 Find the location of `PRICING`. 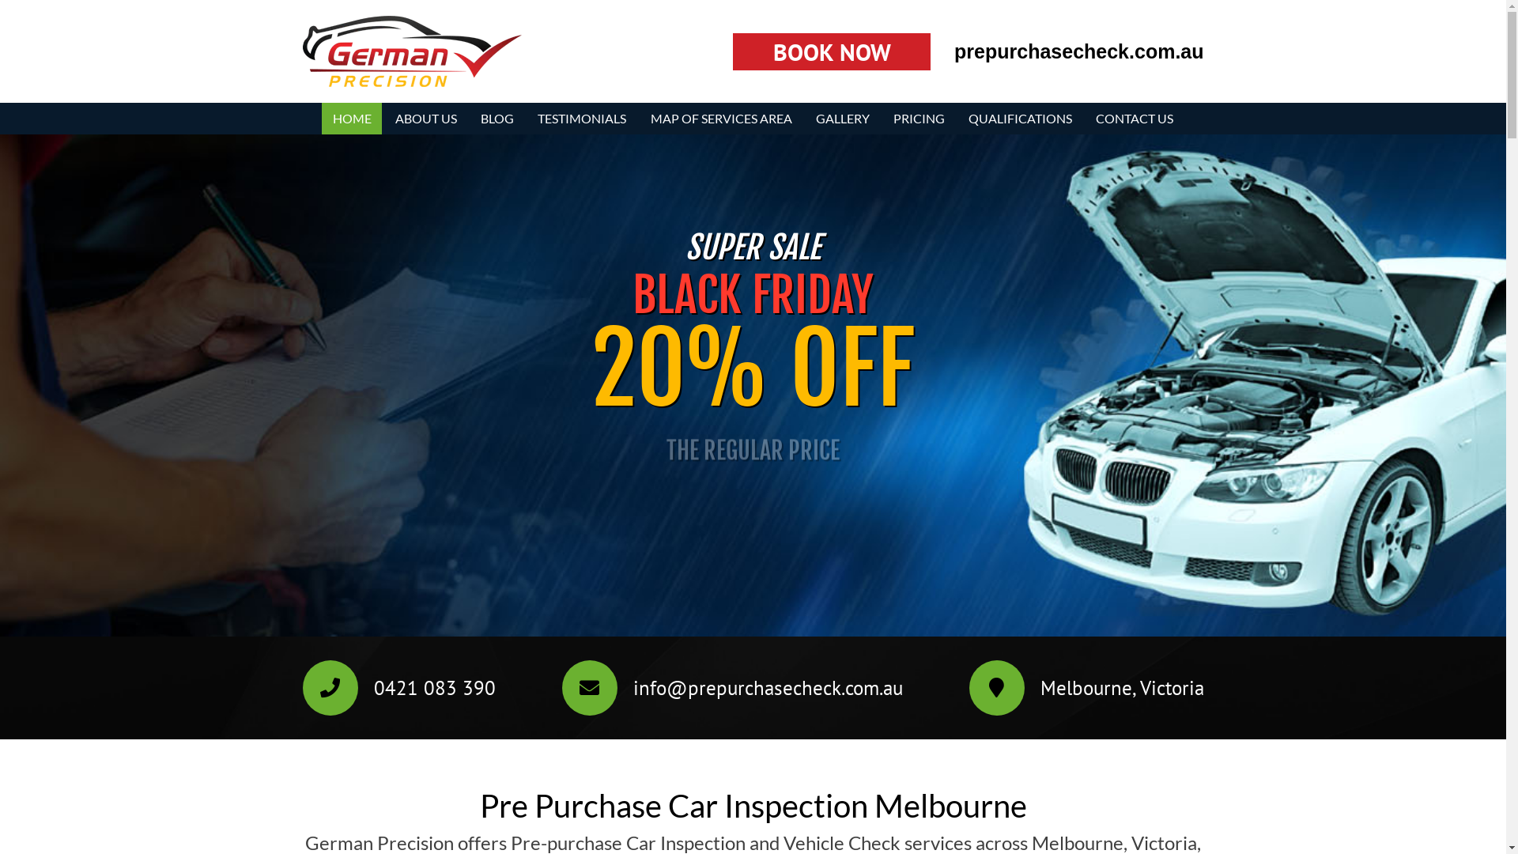

PRICING is located at coordinates (919, 119).